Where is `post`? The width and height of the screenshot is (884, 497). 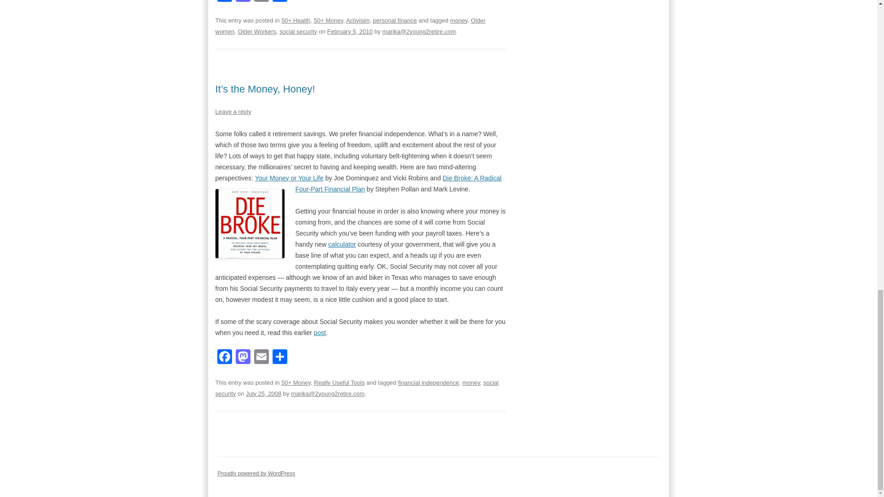 post is located at coordinates (320, 332).